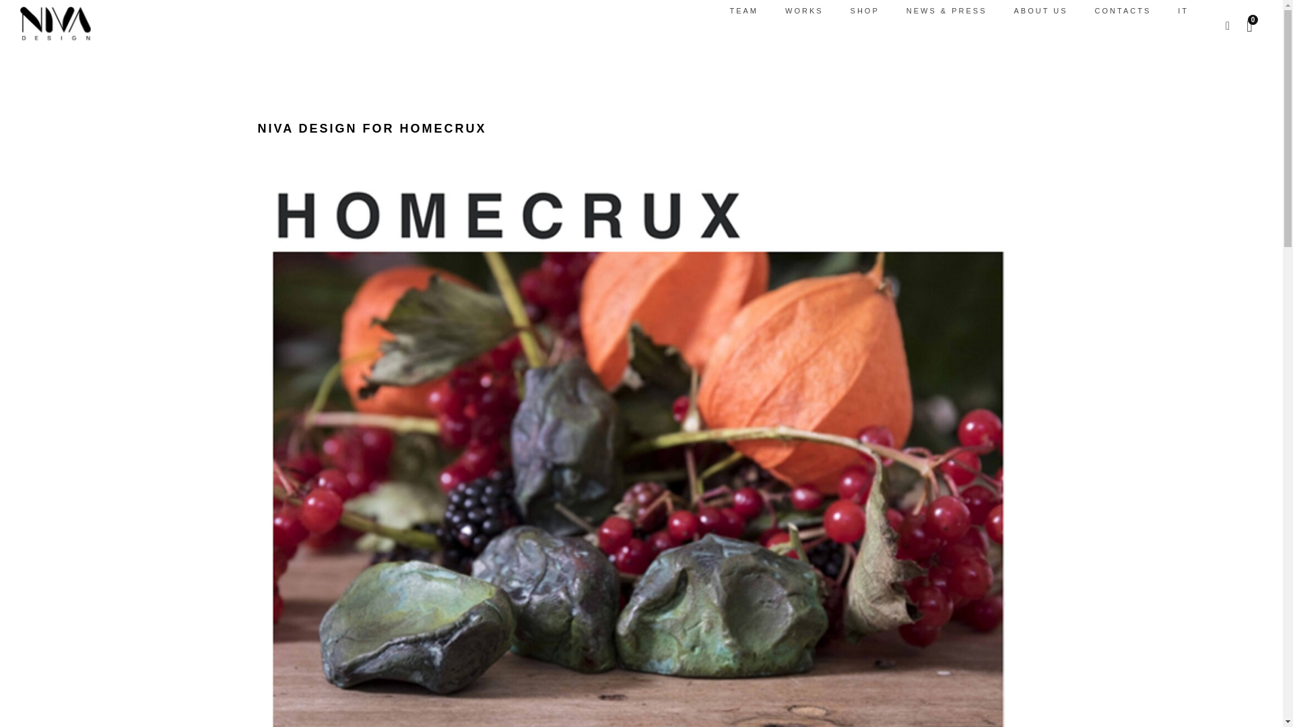 Image resolution: width=1293 pixels, height=727 pixels. What do you see at coordinates (865, 11) in the screenshot?
I see `SHOP` at bounding box center [865, 11].